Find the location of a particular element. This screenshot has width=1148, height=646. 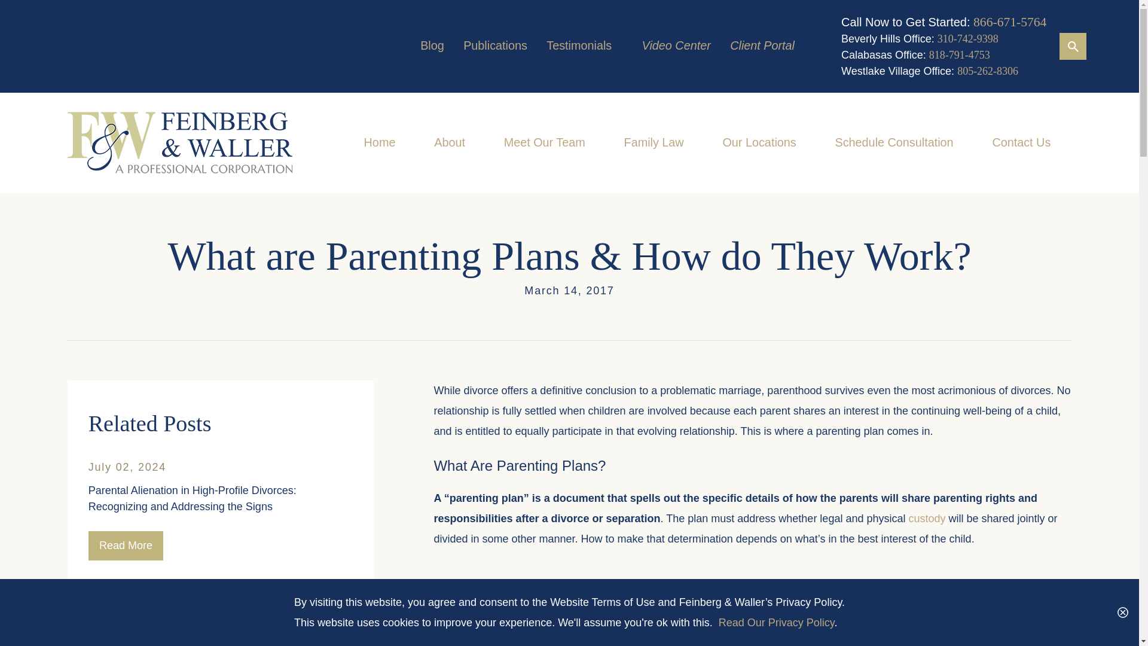

805-262-8306 is located at coordinates (988, 71).